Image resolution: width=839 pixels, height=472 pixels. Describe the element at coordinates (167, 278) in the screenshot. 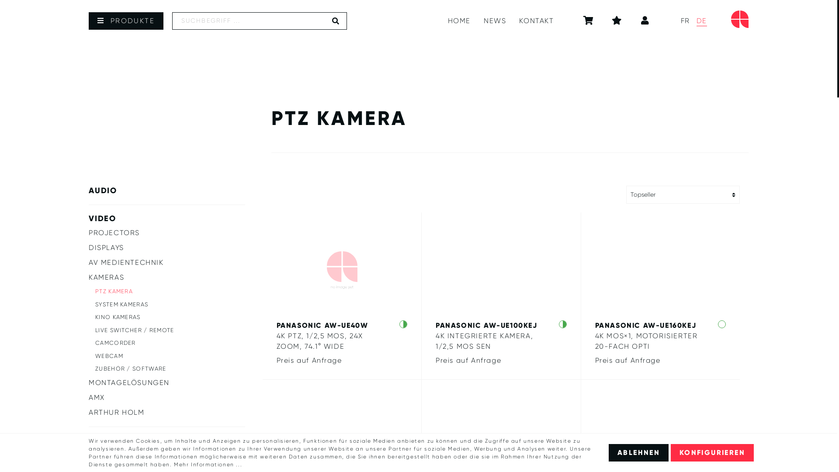

I see `KAMERAS` at that location.